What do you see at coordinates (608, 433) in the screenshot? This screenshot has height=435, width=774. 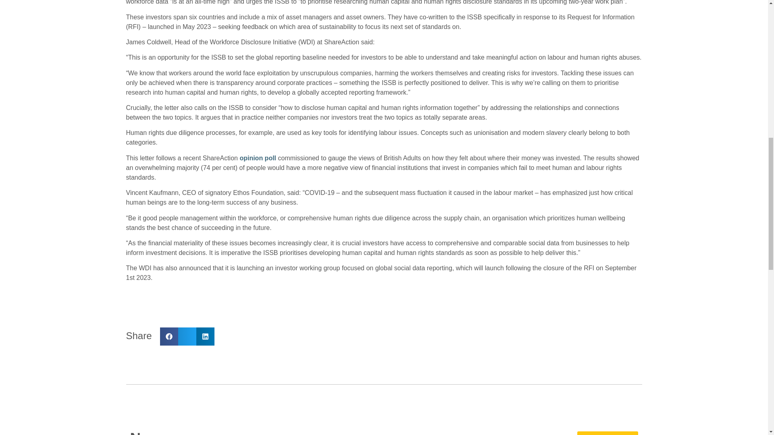 I see `VIEW ALL` at bounding box center [608, 433].